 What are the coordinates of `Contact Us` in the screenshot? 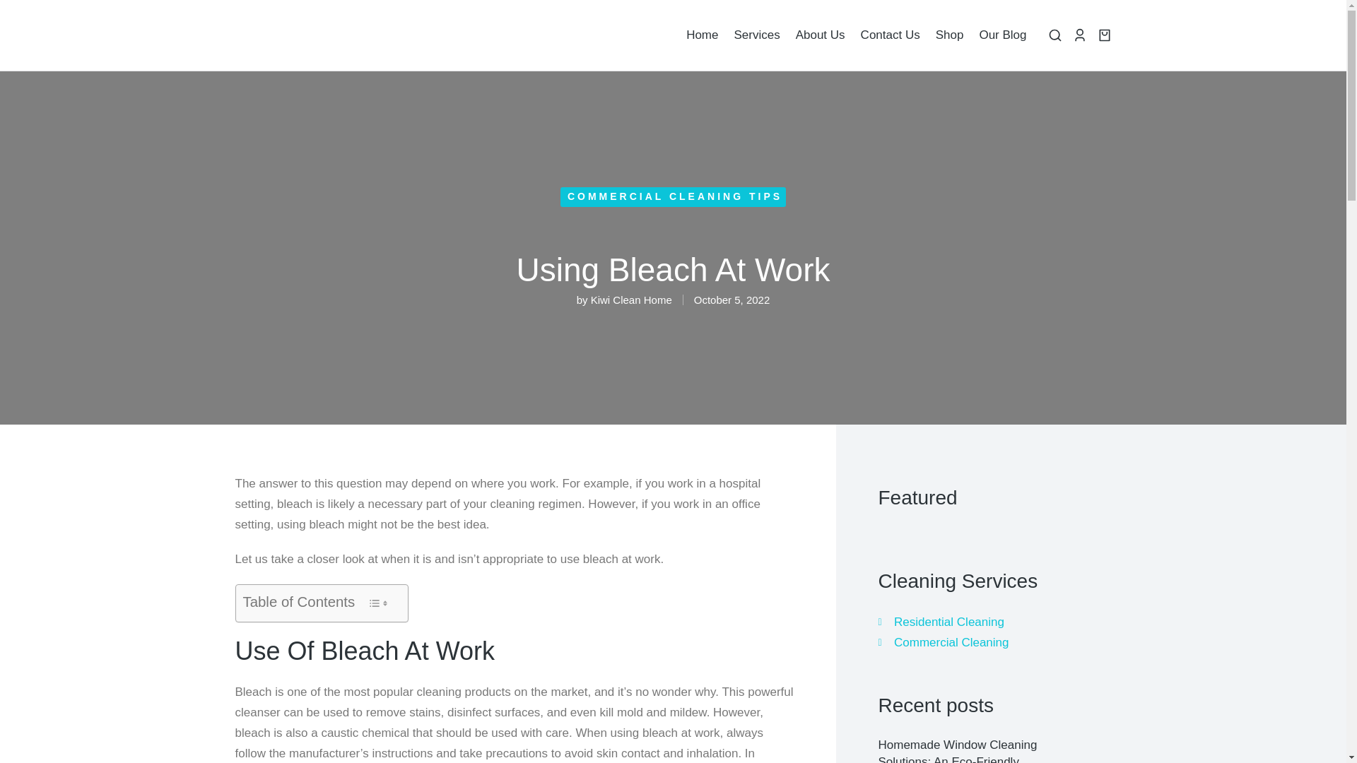 It's located at (890, 35).